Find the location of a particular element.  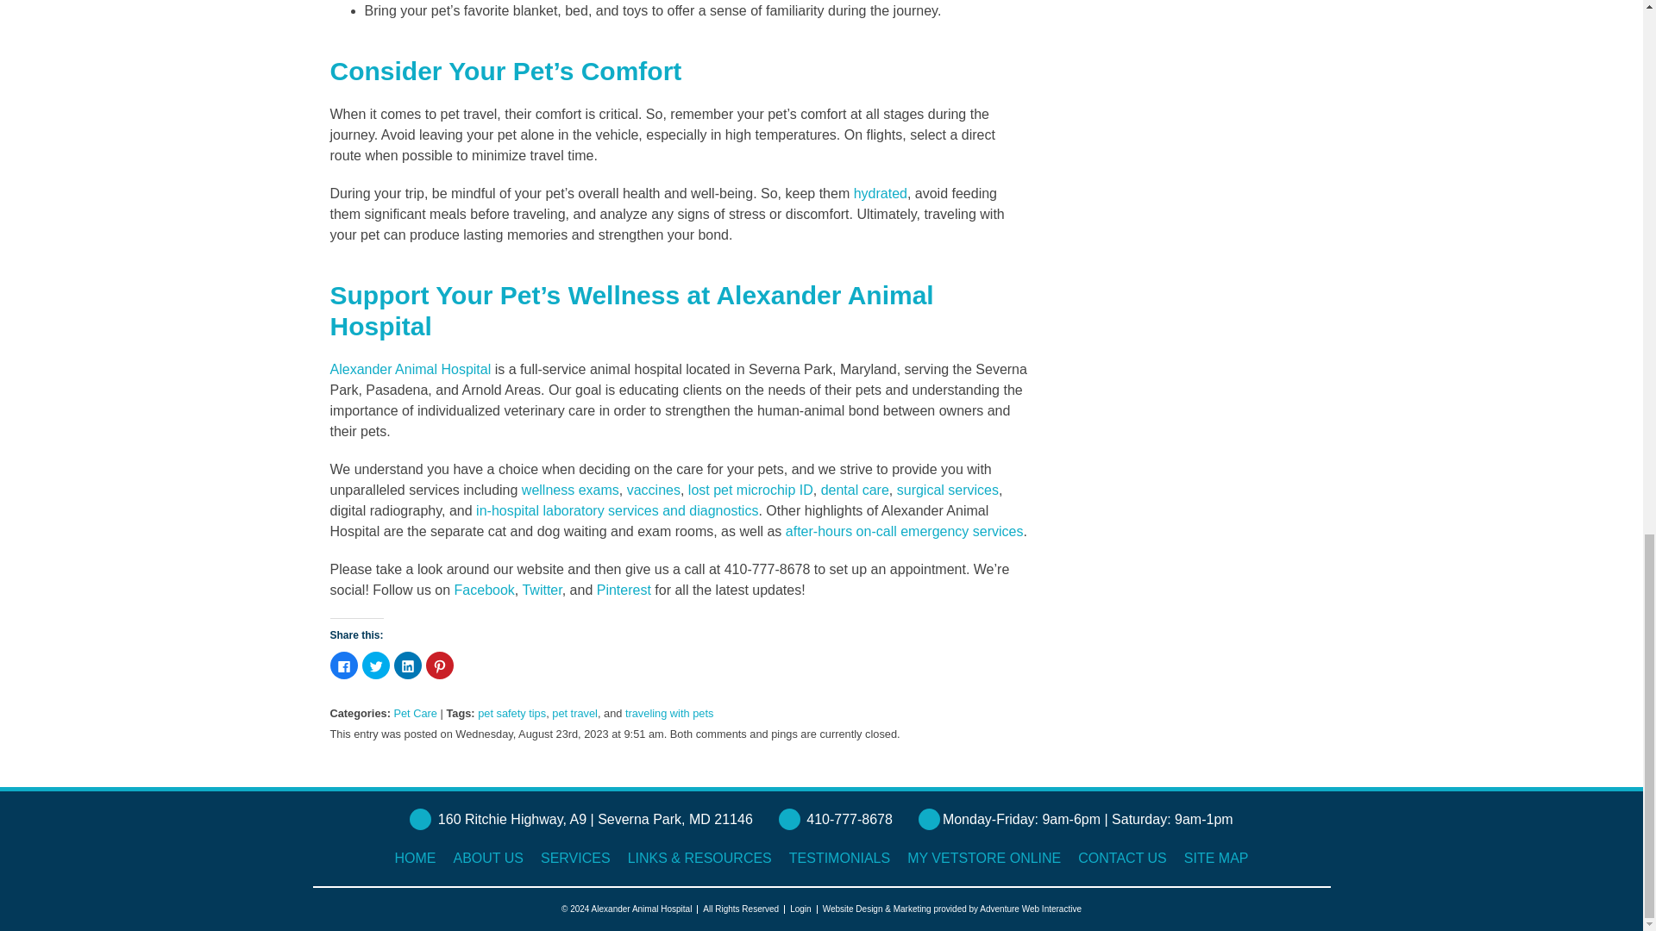

 dental care is located at coordinates (852, 490).